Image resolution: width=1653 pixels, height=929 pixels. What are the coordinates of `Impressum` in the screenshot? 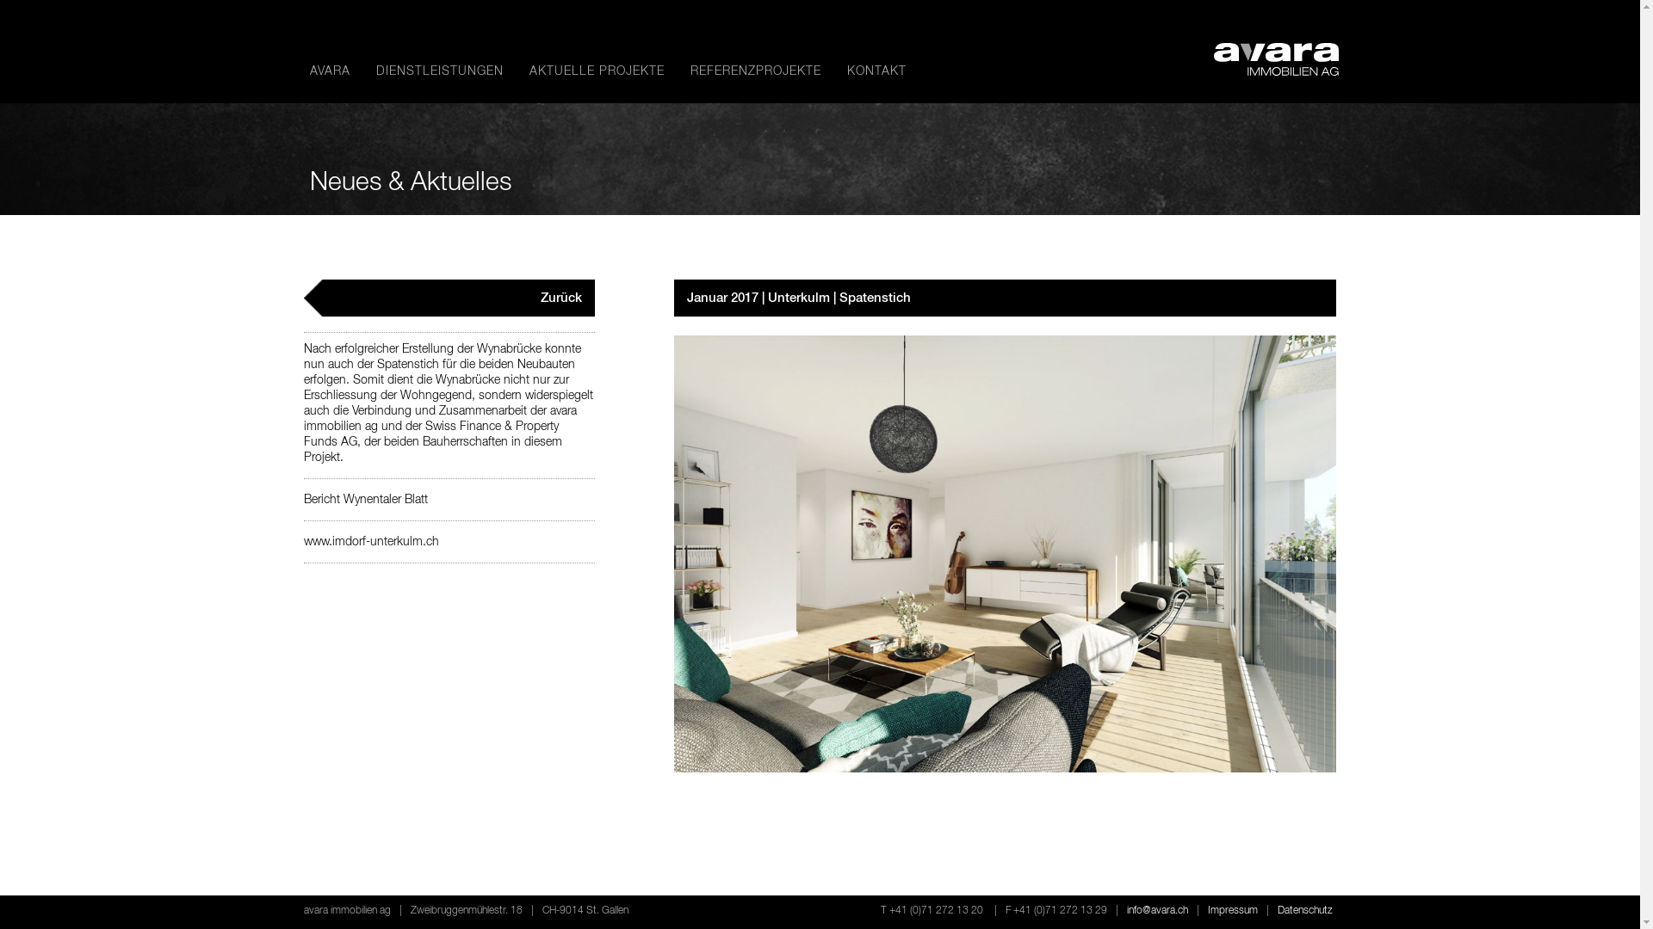 It's located at (1232, 911).